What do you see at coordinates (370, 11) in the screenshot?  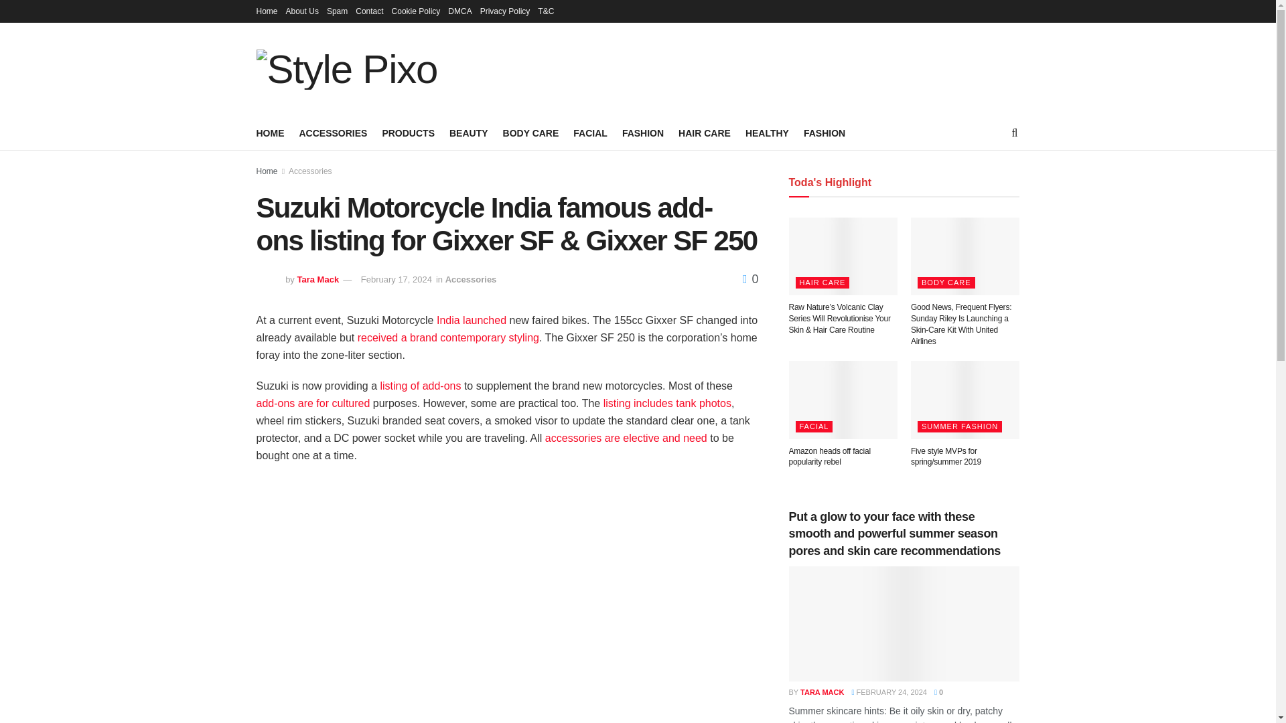 I see `Contact` at bounding box center [370, 11].